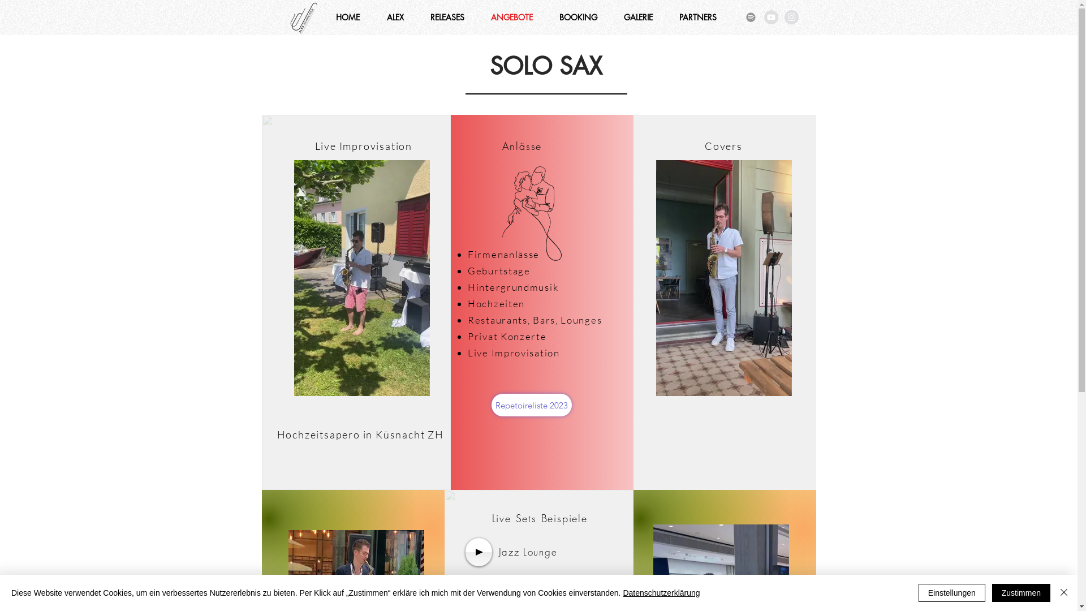 The height and width of the screenshot is (611, 1086). I want to click on Einstellungen, so click(952, 593).